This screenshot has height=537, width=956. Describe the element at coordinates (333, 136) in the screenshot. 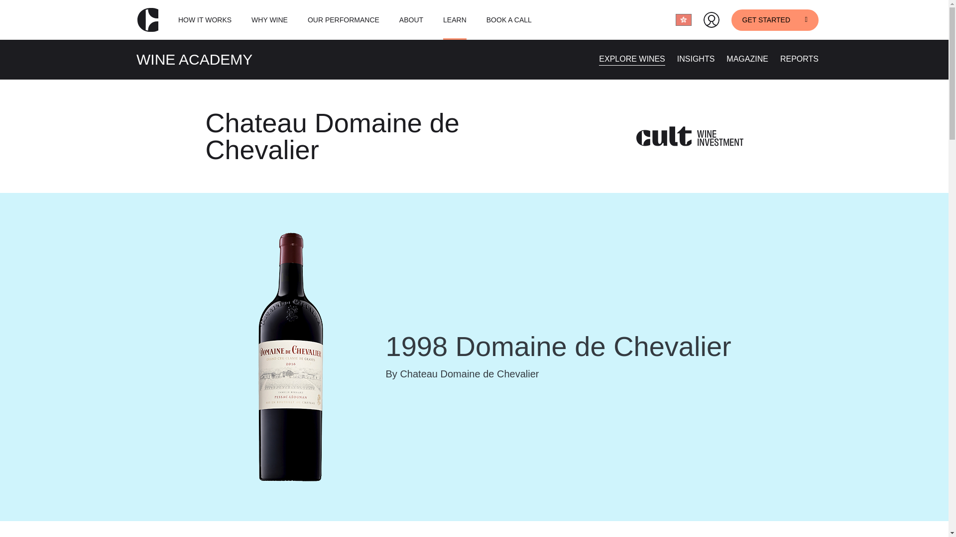

I see `Chateau Domaine de Chevalier` at that location.